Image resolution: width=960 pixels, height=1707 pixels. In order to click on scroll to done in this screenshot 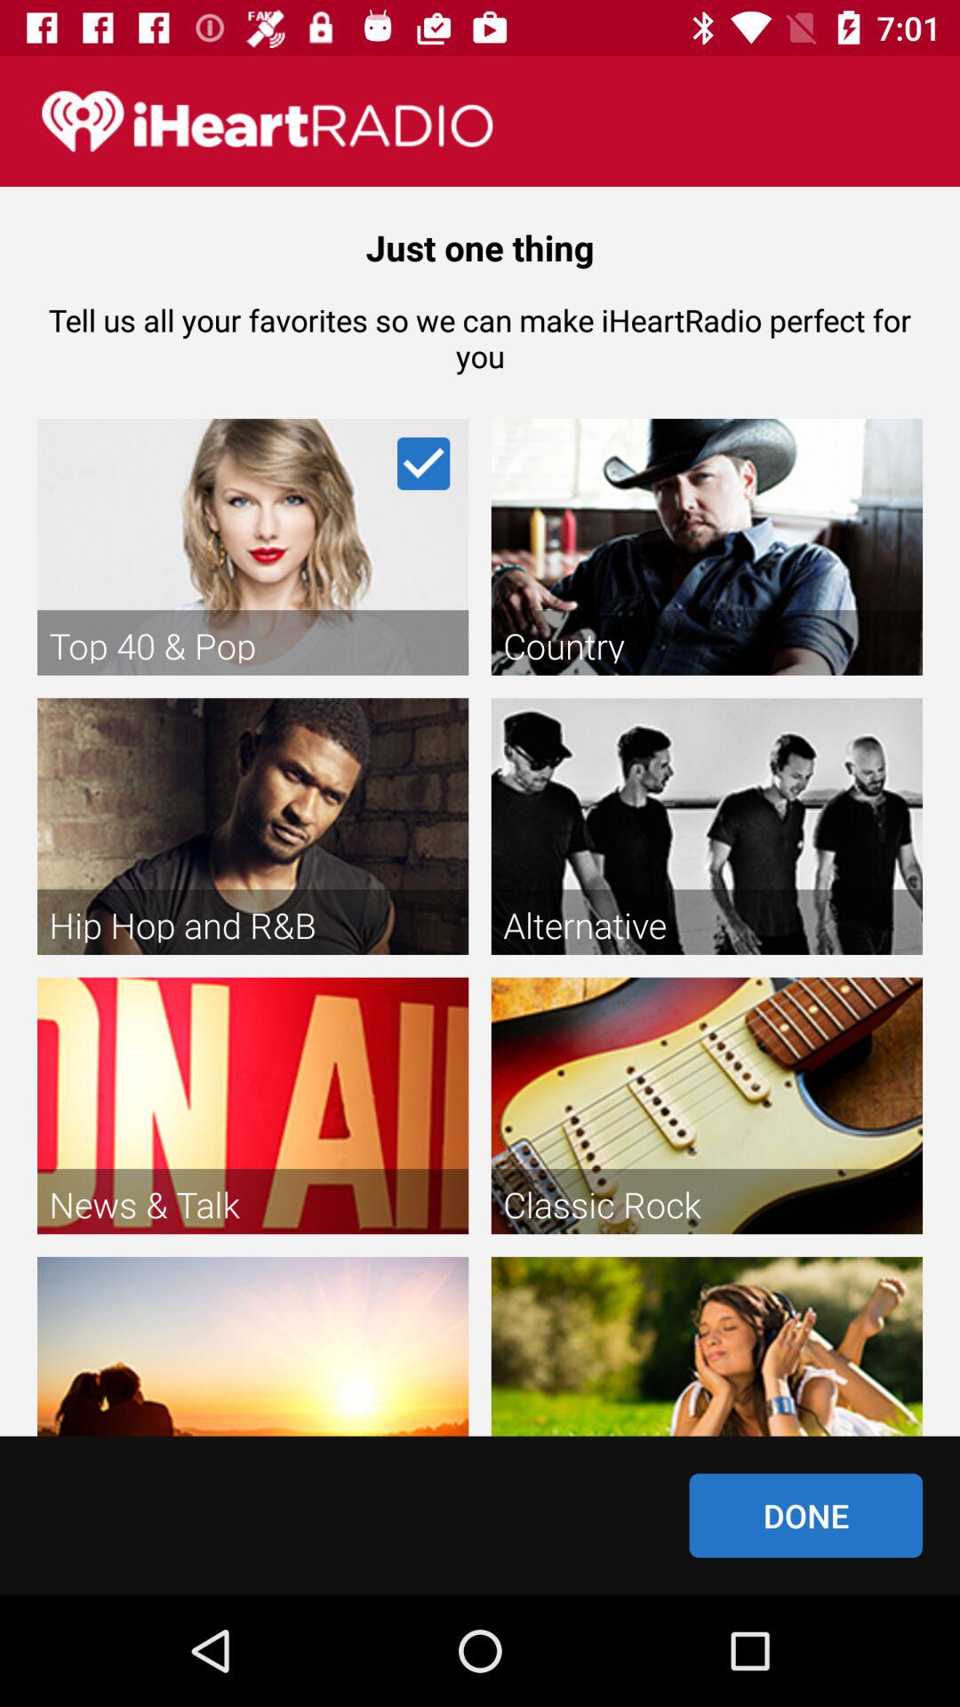, I will do `click(805, 1515)`.